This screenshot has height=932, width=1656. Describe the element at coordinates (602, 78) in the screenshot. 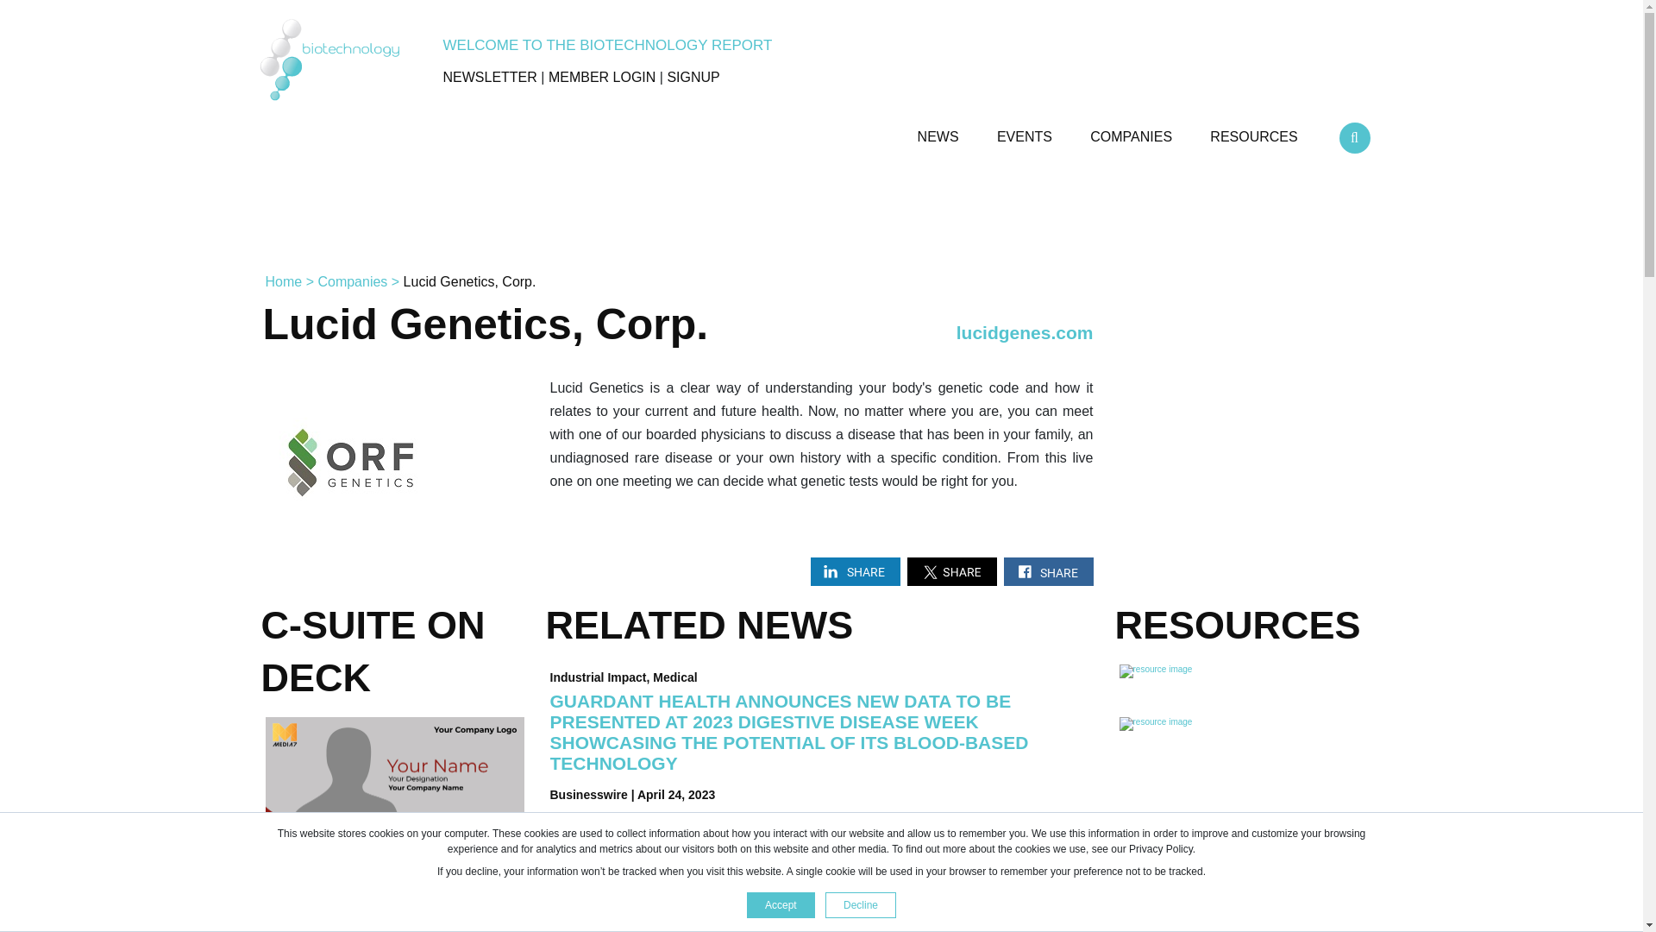

I see `MEMBER LOGIN` at that location.